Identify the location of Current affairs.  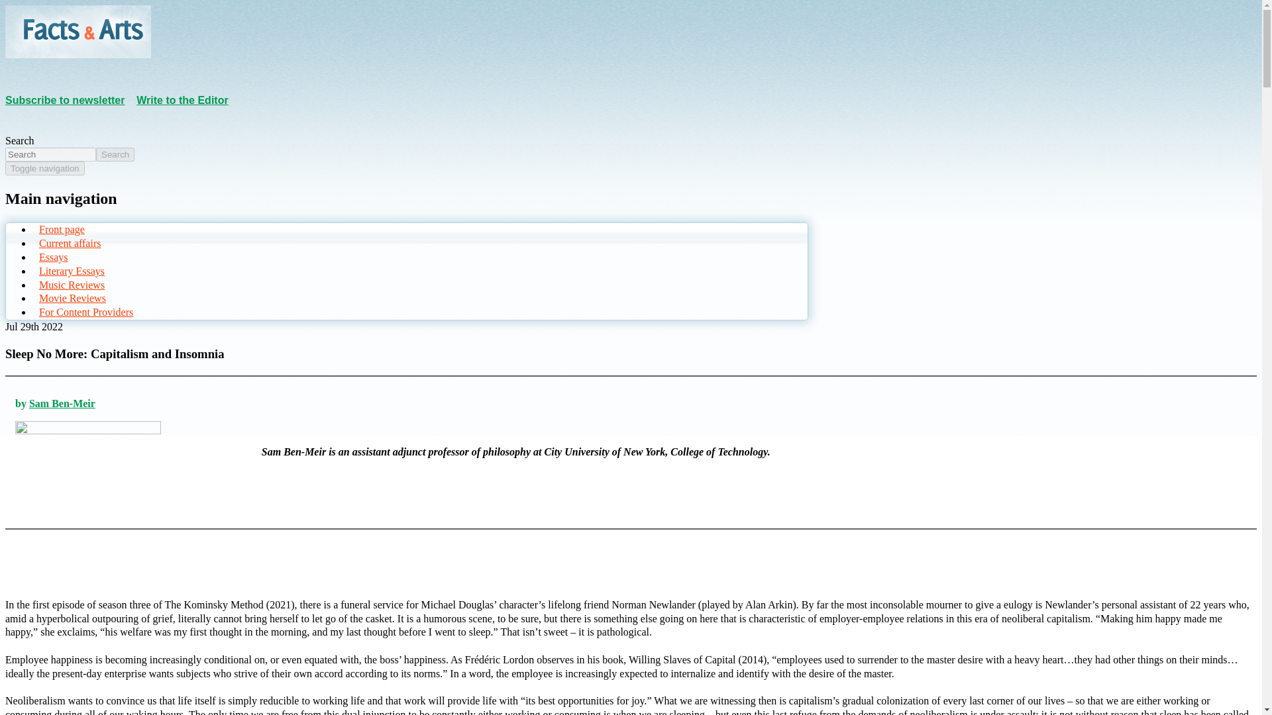
(68, 244).